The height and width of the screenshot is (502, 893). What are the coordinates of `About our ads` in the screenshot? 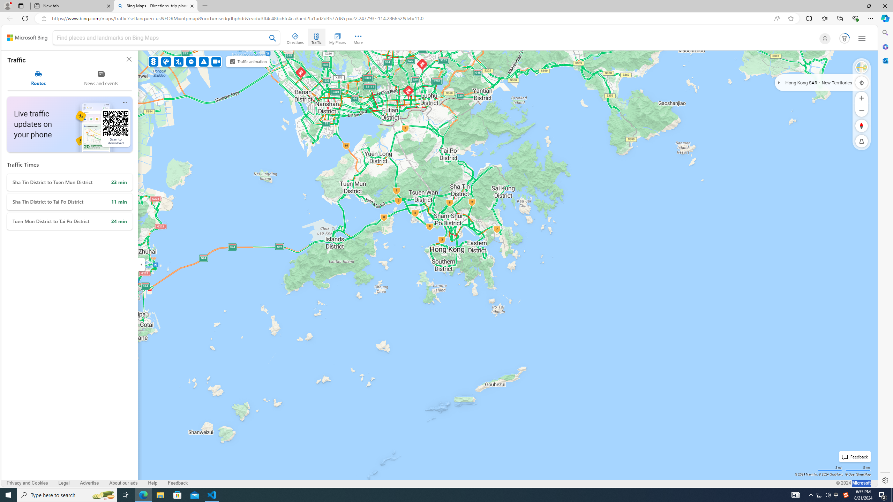 It's located at (123, 483).